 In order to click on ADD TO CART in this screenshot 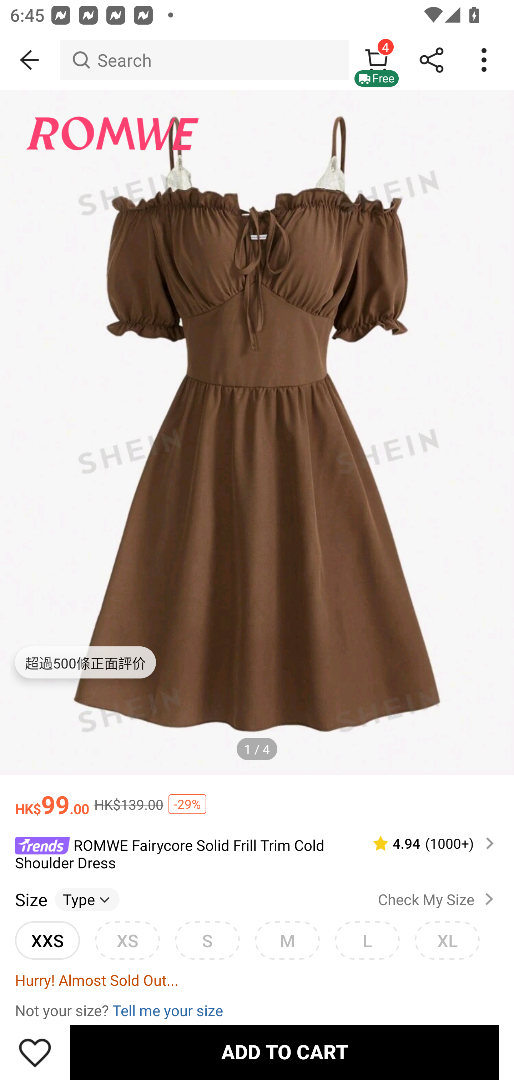, I will do `click(284, 1052)`.